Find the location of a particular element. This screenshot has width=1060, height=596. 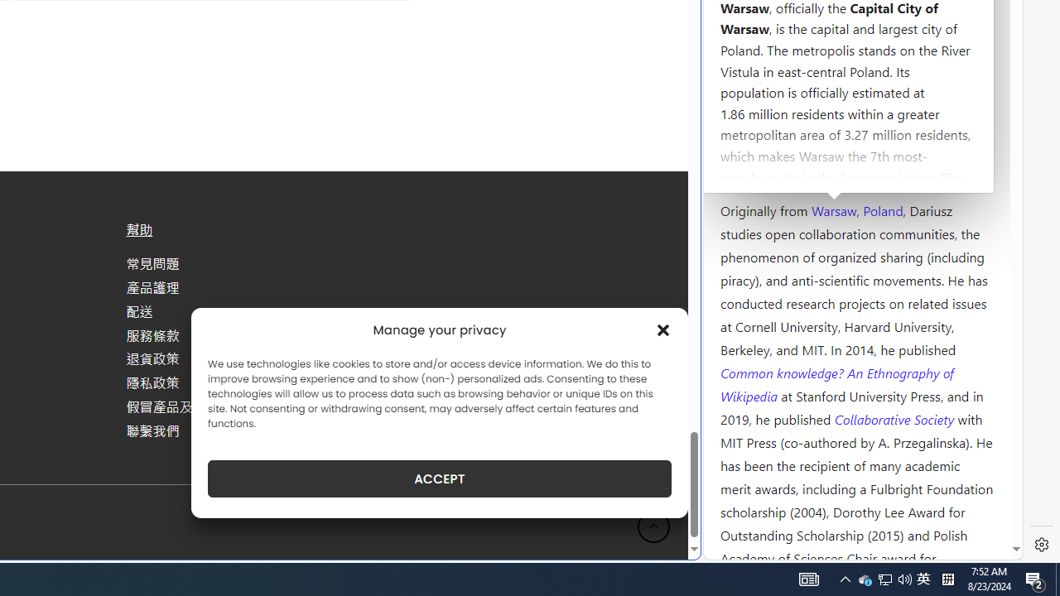

Harvard University is located at coordinates (773, 171).